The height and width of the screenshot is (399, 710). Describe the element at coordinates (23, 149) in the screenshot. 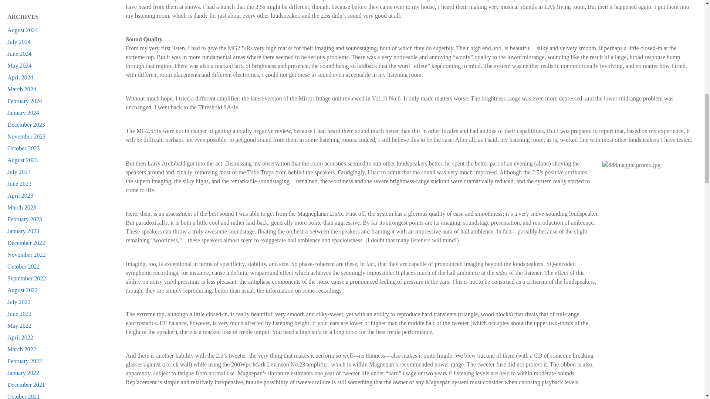

I see `October 2023` at that location.